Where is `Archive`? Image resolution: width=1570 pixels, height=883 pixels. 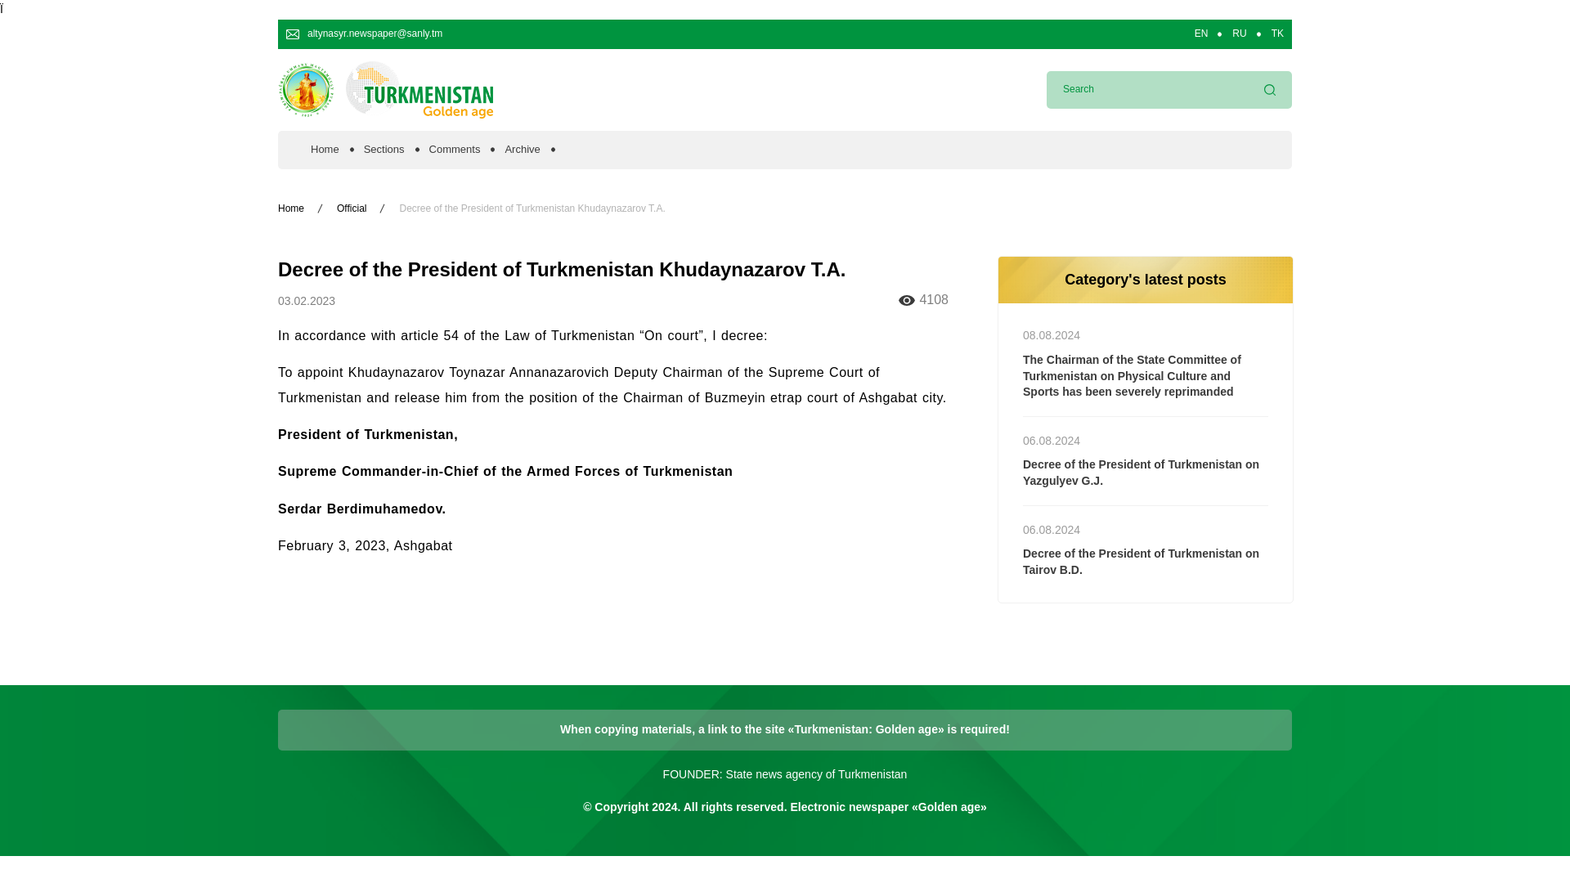
Archive is located at coordinates (522, 150).